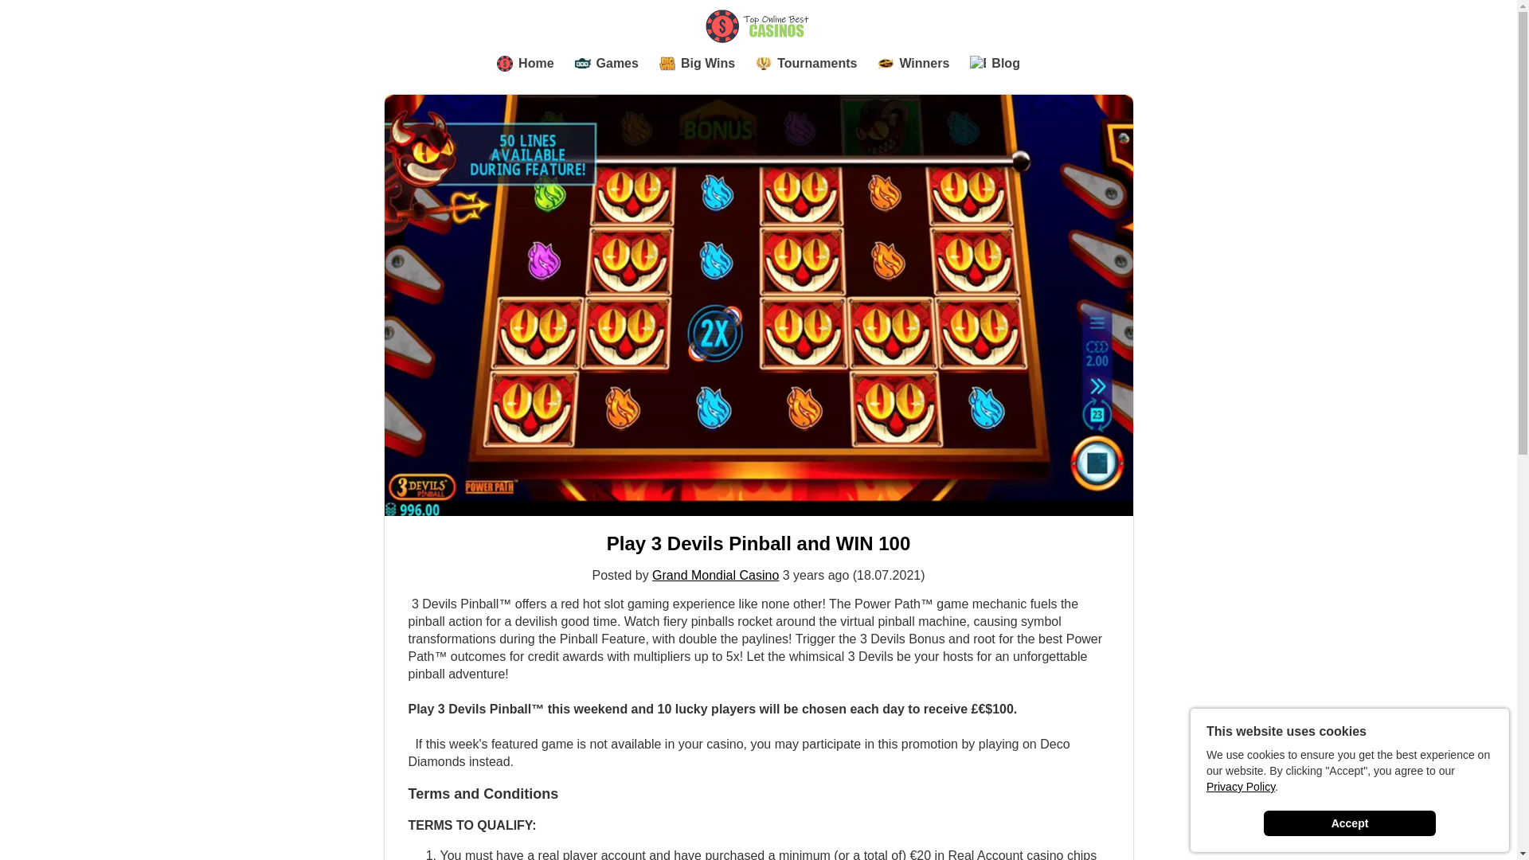 The width and height of the screenshot is (1529, 860). I want to click on Blog, so click(994, 64).